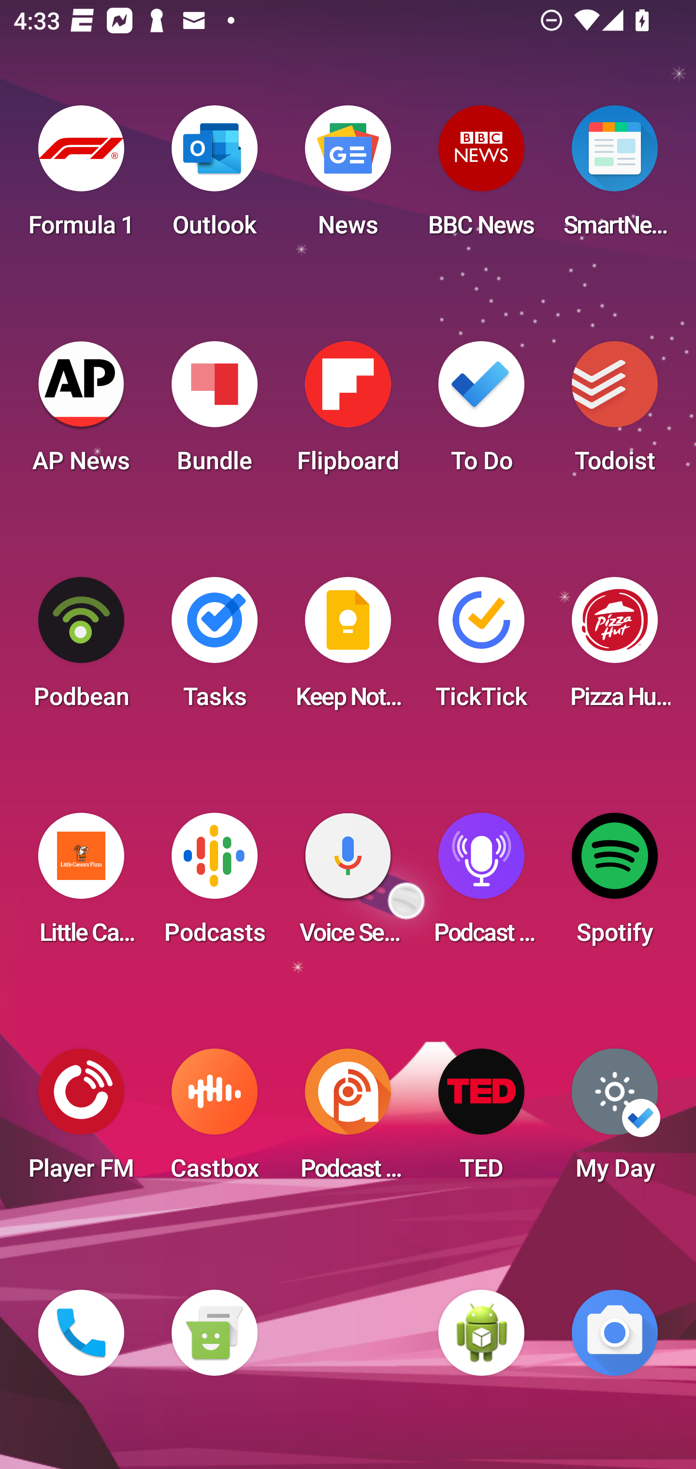  Describe the element at coordinates (214, 413) in the screenshot. I see `Bundle` at that location.